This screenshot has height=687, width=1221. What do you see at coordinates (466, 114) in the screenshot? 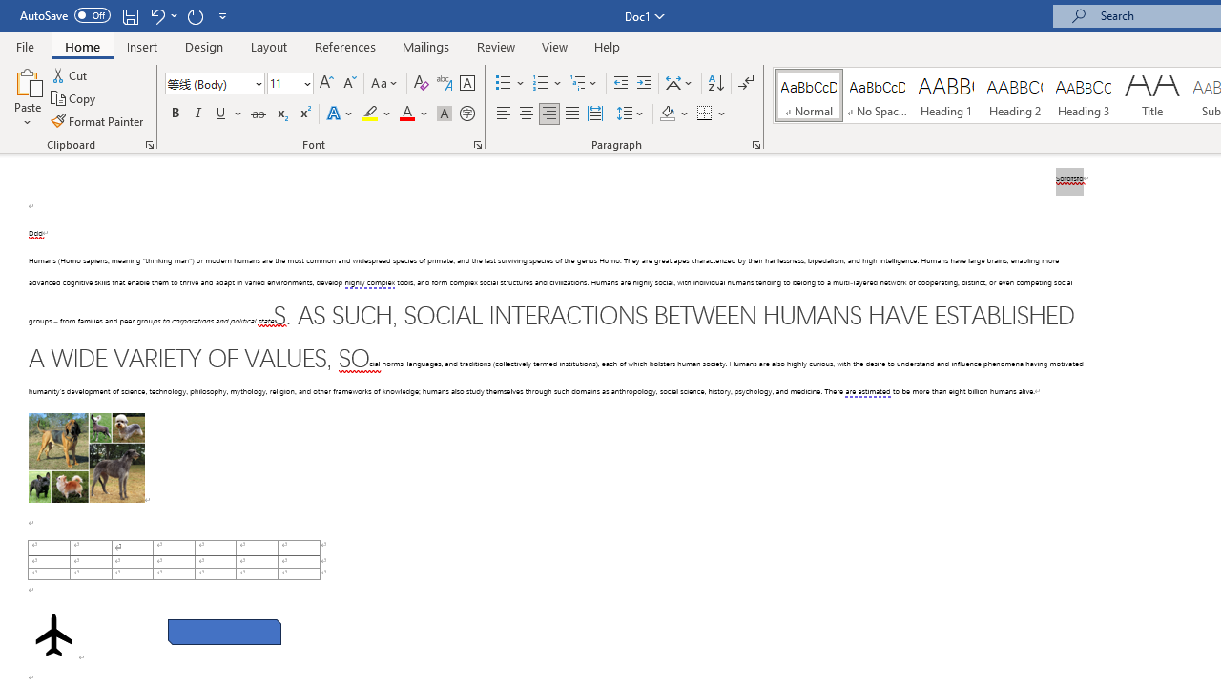
I see `Enclose Characters...` at bounding box center [466, 114].